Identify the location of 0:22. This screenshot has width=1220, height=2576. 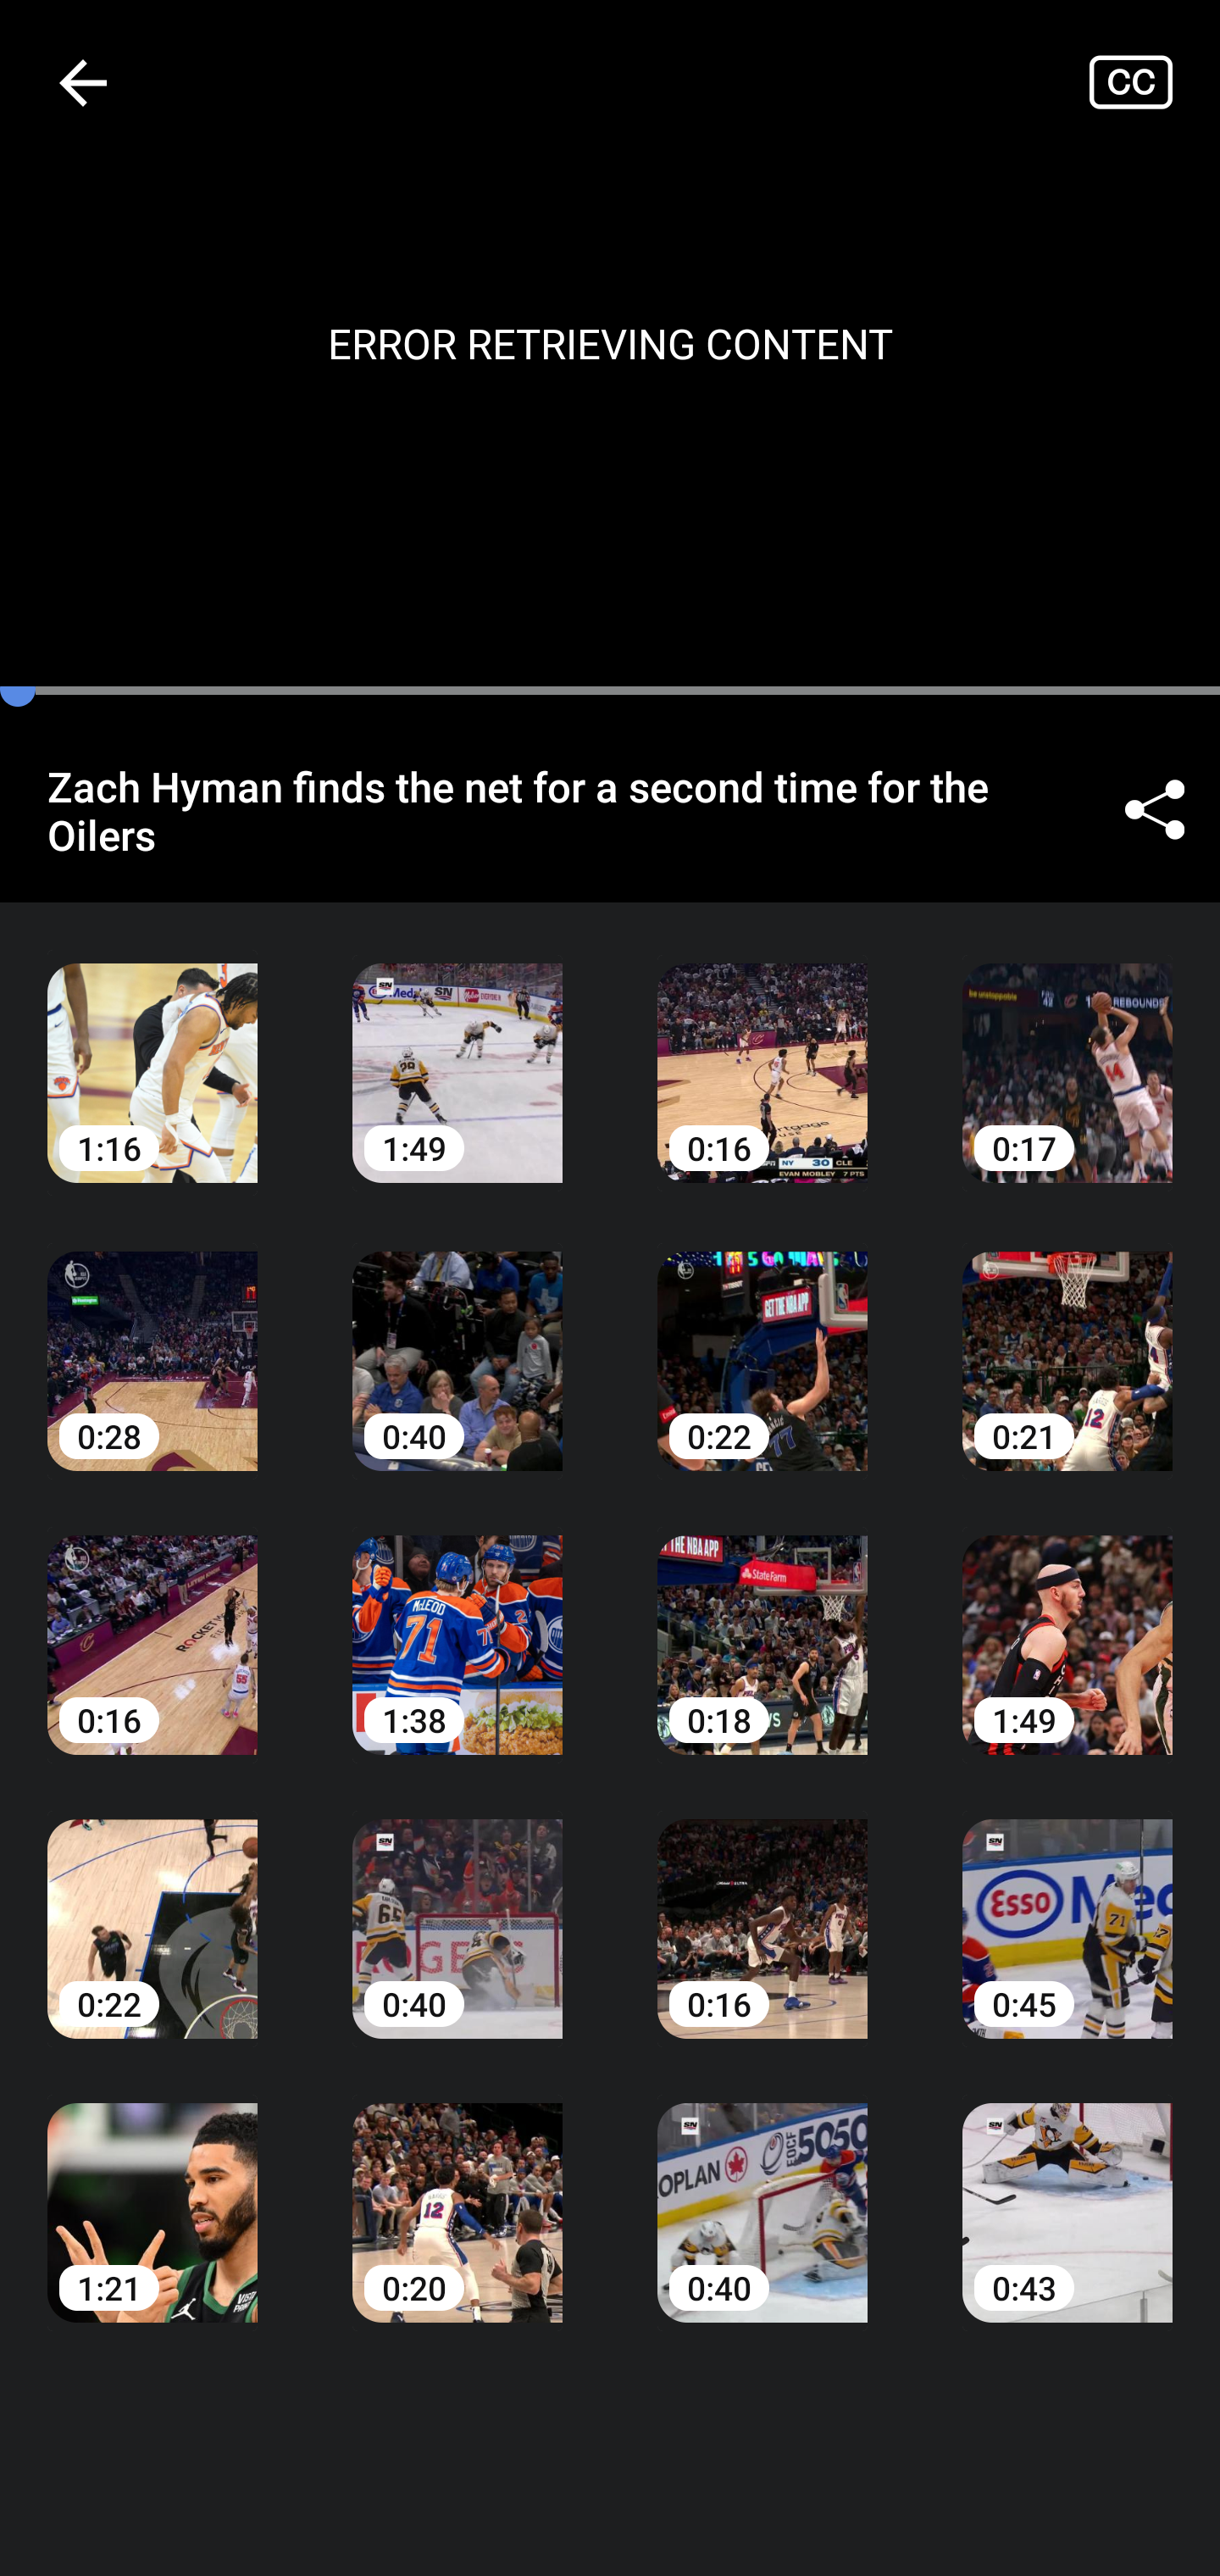
(762, 1336).